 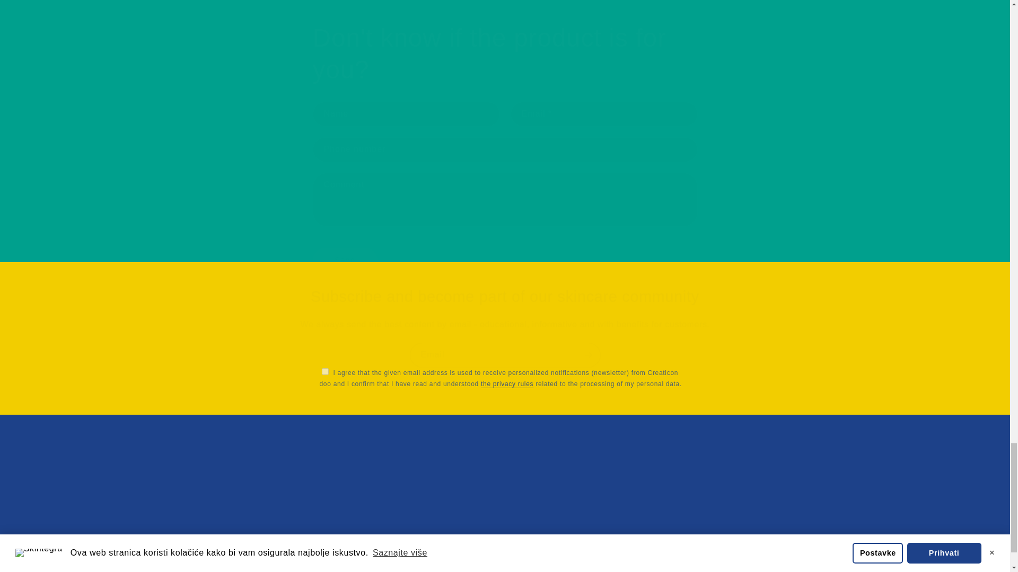 What do you see at coordinates (505, 355) in the screenshot?
I see `Email` at bounding box center [505, 355].